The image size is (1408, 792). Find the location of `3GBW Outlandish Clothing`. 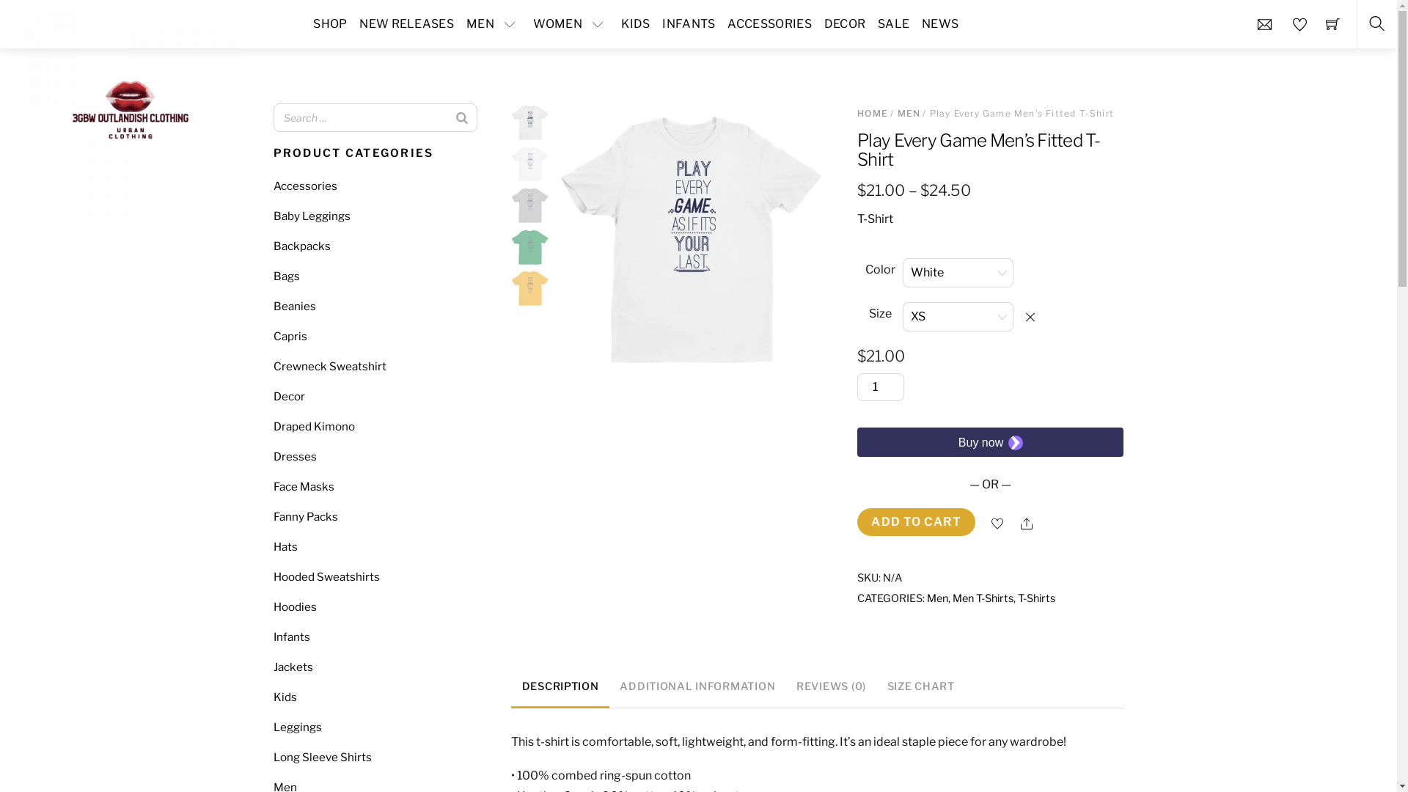

3GBW Outlandish Clothing is located at coordinates (131, 109).